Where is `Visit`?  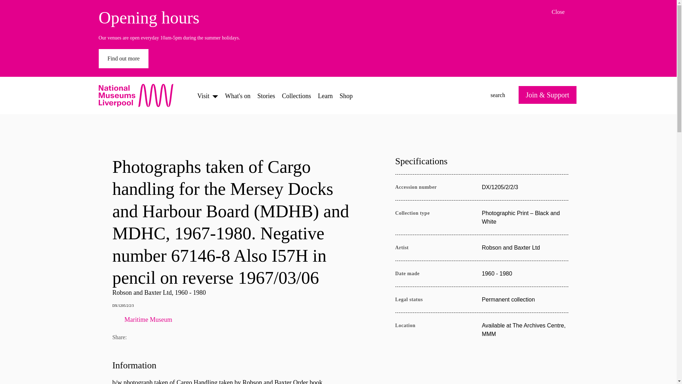
Visit is located at coordinates (203, 95).